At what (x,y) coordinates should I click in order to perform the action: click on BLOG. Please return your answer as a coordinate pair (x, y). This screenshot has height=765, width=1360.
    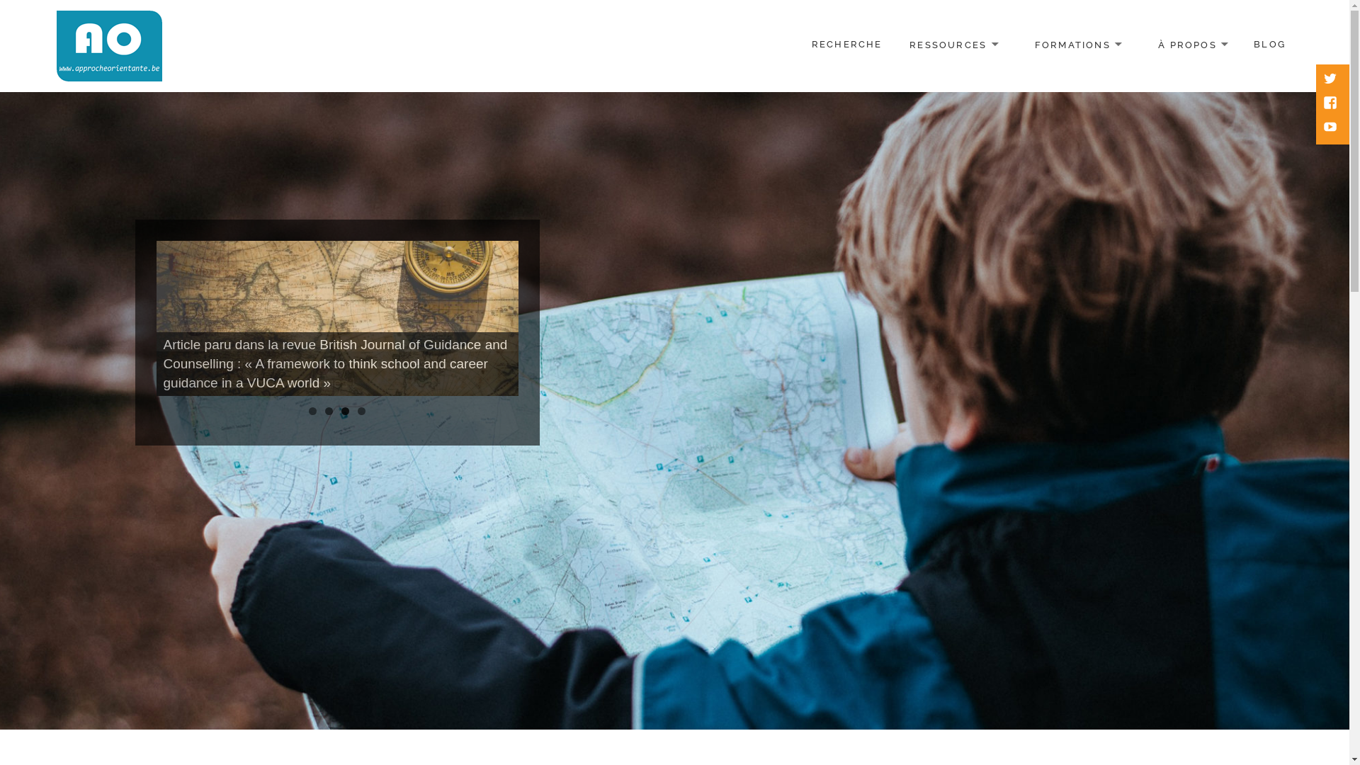
    Looking at the image, I should click on (1269, 45).